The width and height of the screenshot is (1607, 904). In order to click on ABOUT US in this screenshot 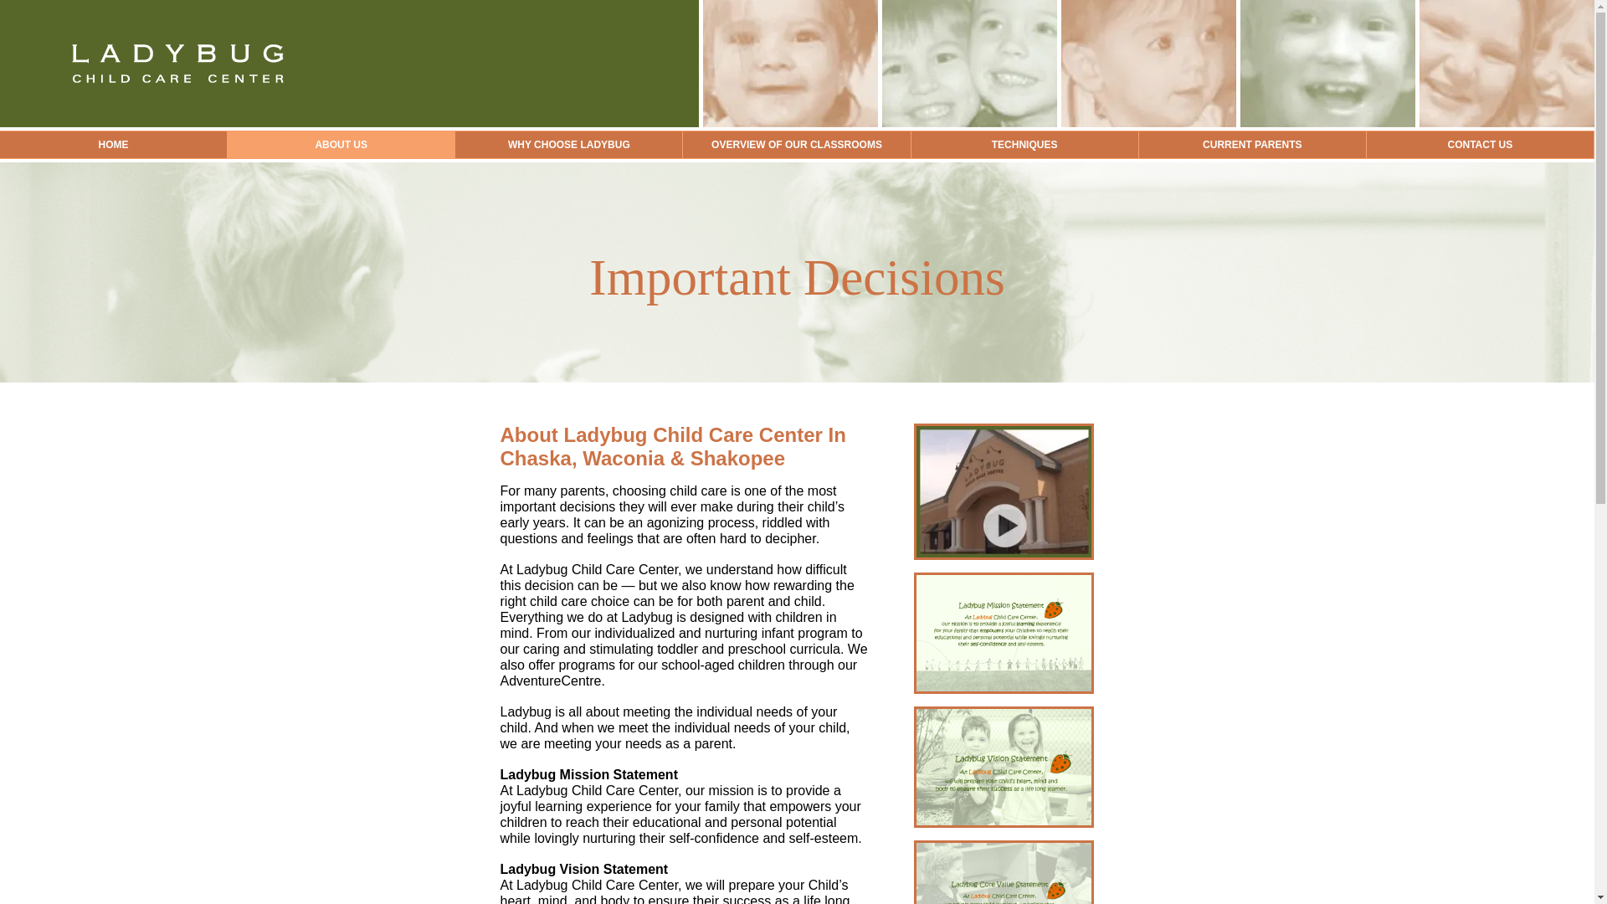, I will do `click(341, 144)`.